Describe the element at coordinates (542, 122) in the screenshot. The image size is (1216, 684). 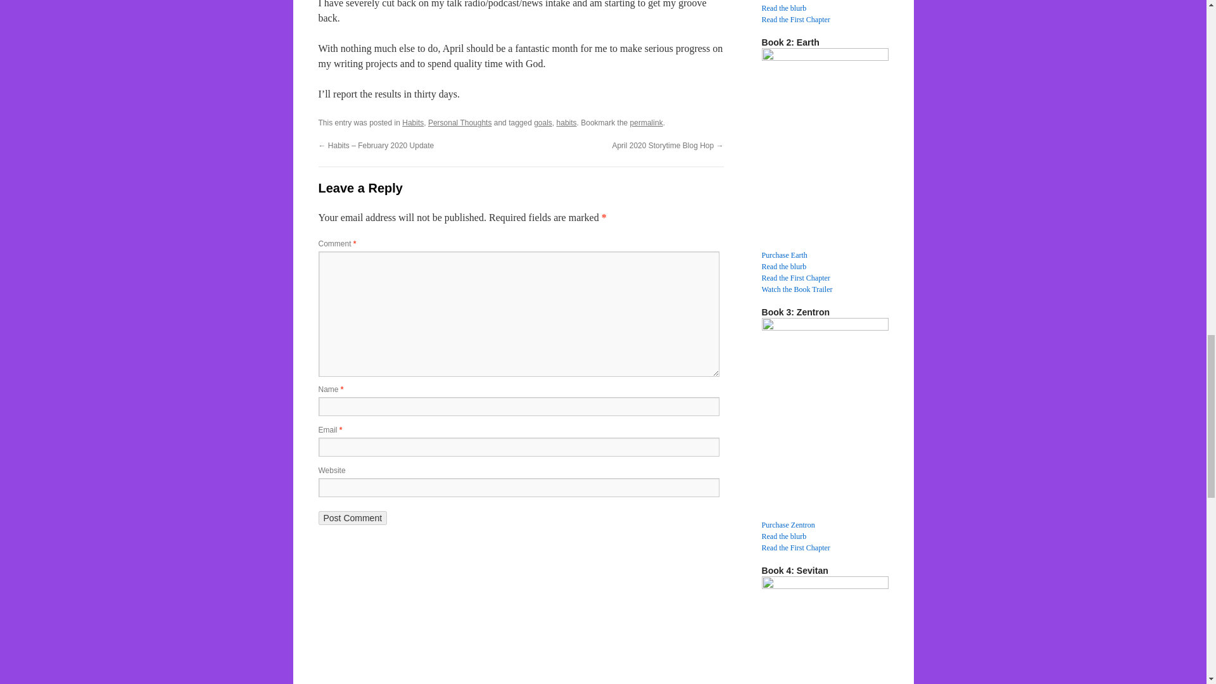
I see `goals` at that location.